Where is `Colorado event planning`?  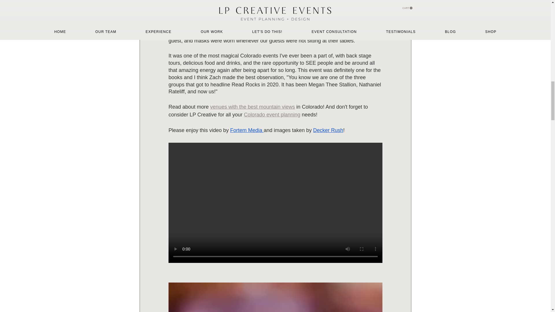 Colorado event planning is located at coordinates (272, 114).